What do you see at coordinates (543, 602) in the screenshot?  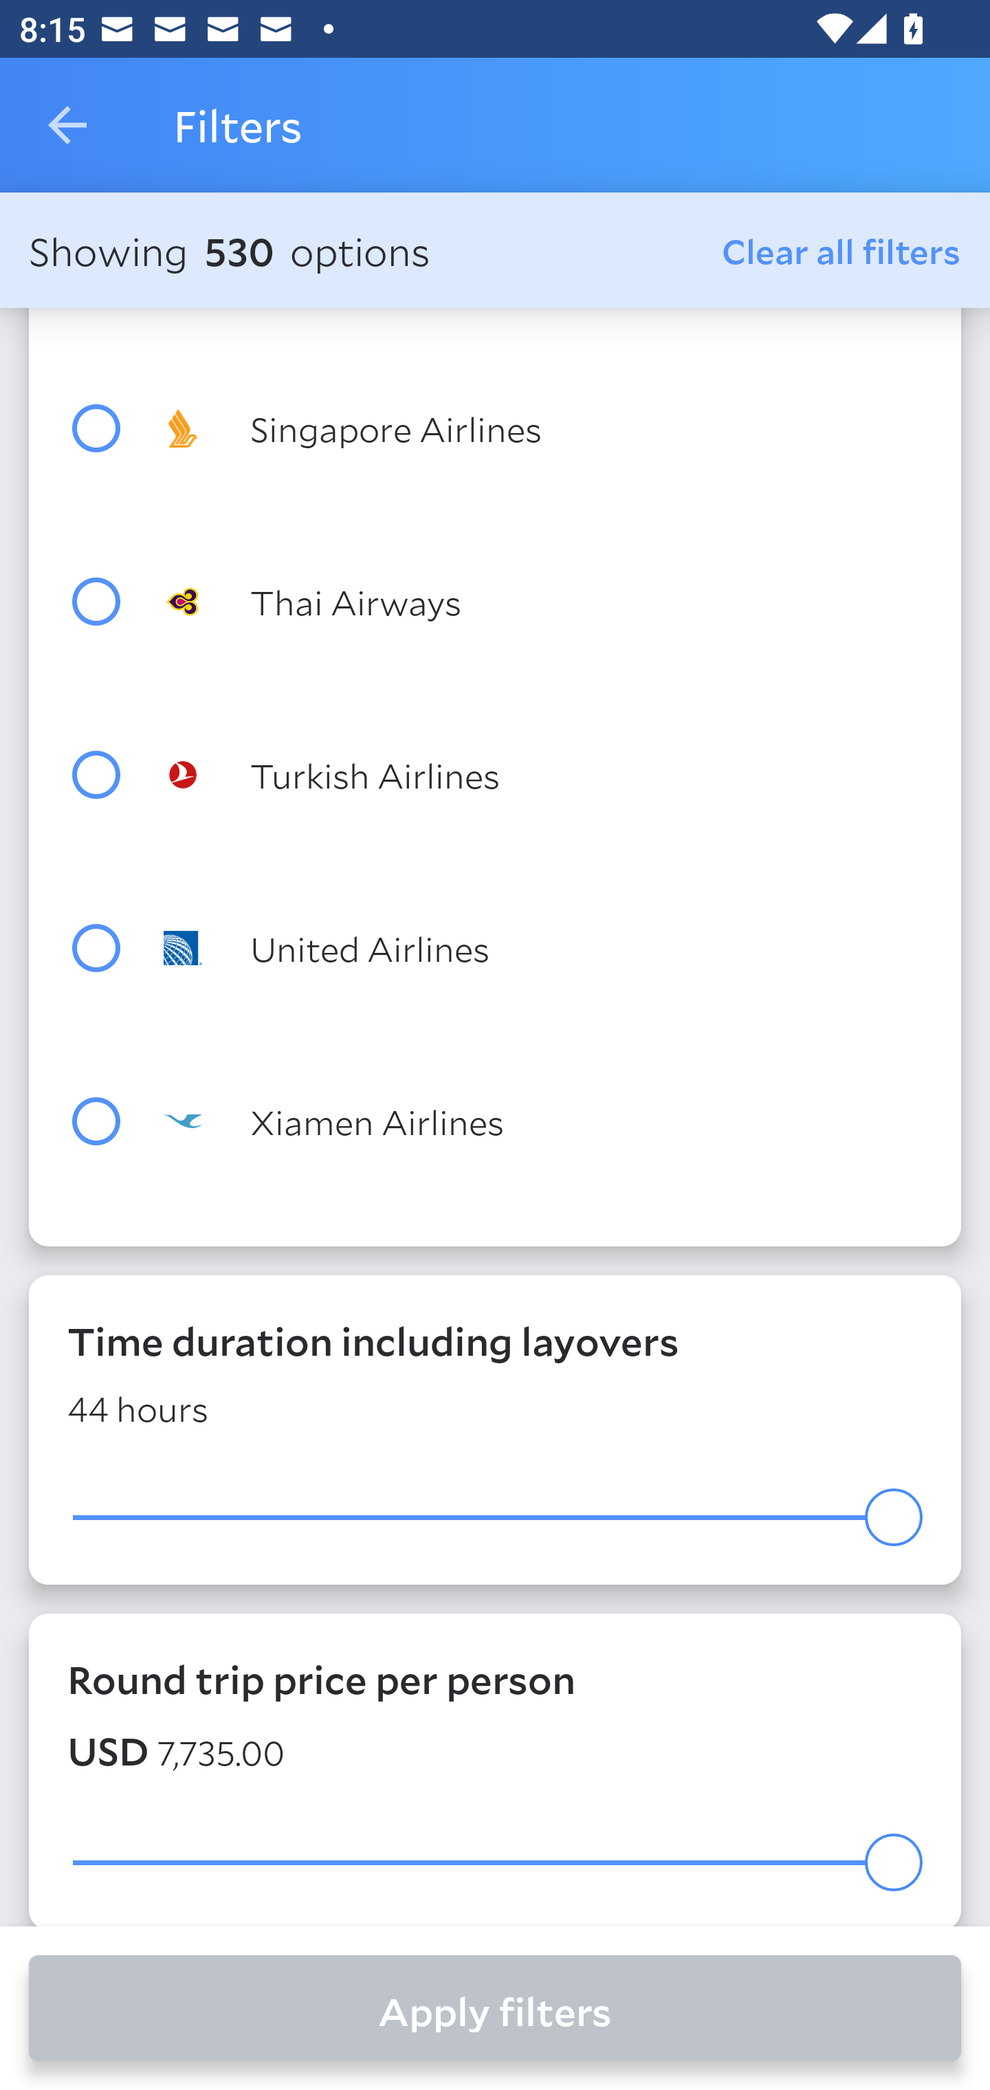 I see `Thai Airways` at bounding box center [543, 602].